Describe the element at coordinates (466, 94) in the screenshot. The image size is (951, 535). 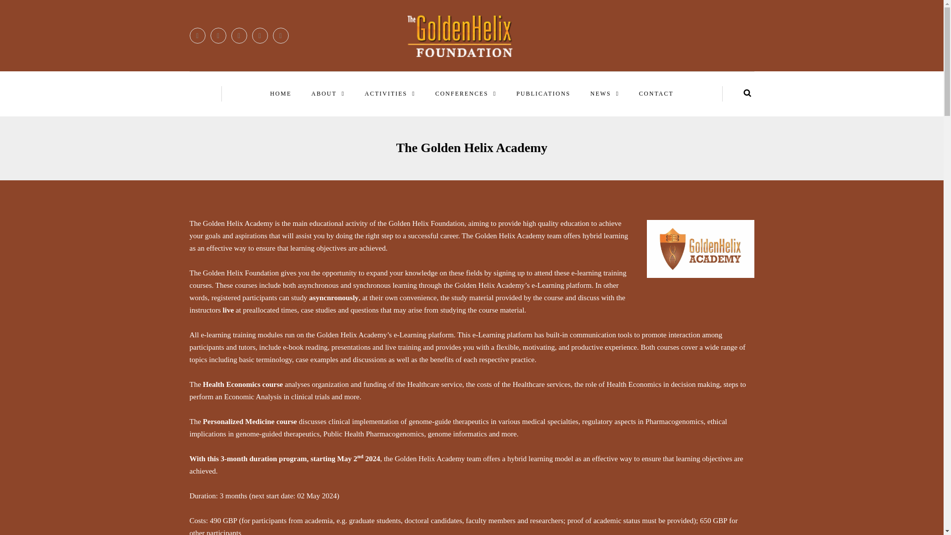
I see `CONFERENCES` at that location.